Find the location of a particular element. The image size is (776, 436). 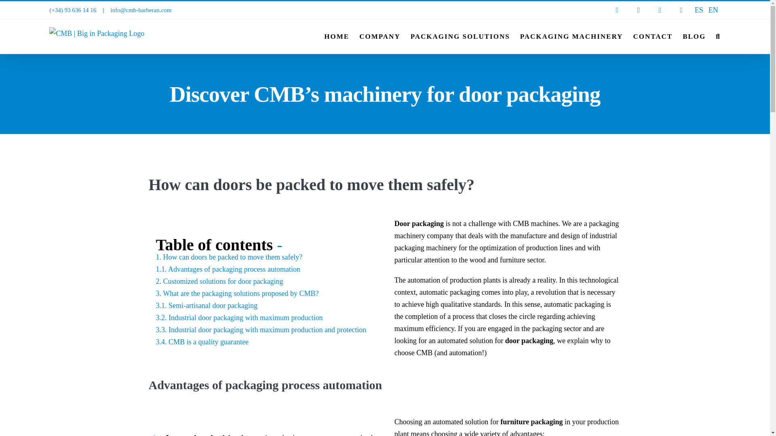

3.1. Semi-artisanal door packaging is located at coordinates (206, 305).